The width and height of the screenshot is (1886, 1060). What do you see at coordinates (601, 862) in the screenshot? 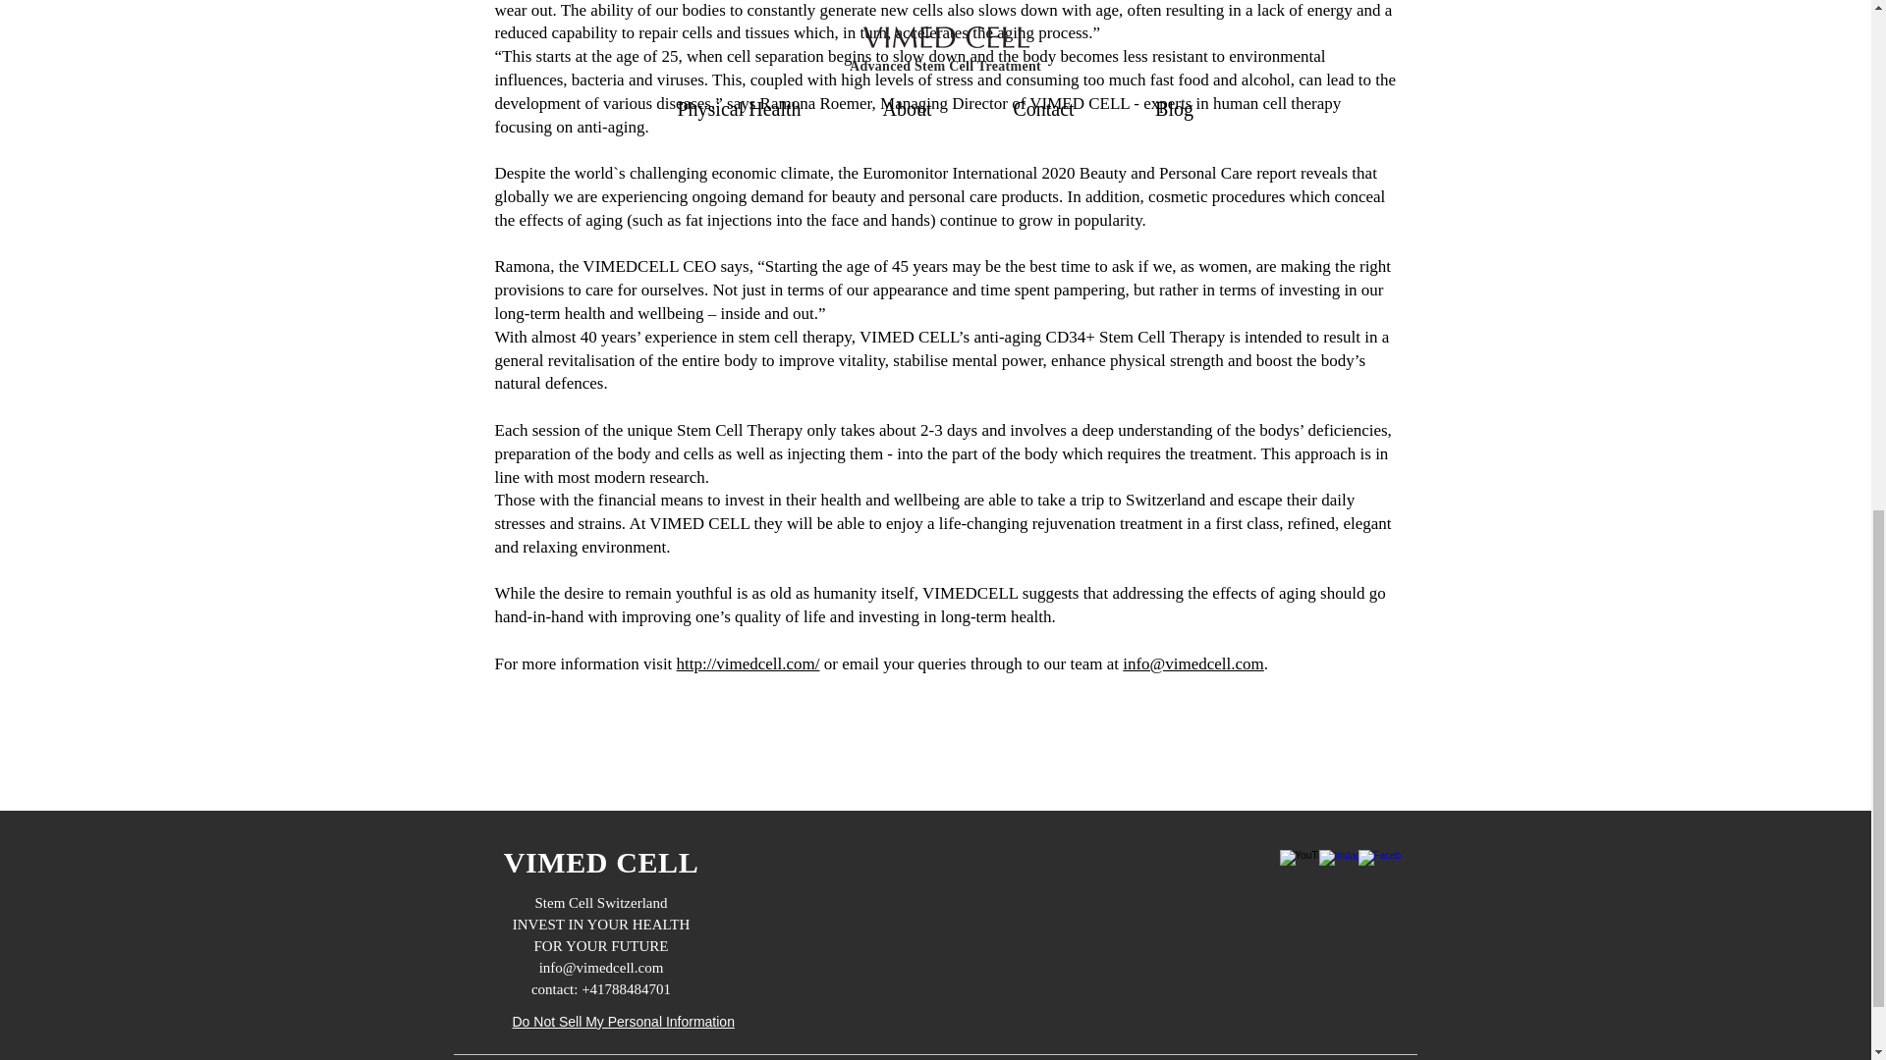
I see `VIMED CELL` at bounding box center [601, 862].